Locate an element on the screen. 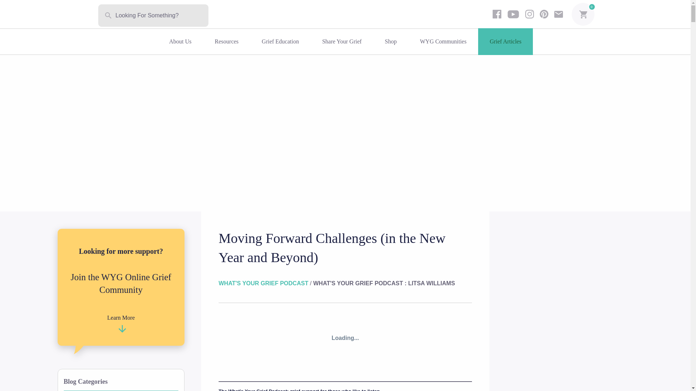  What's Your Grief Podcast is located at coordinates (264, 283).